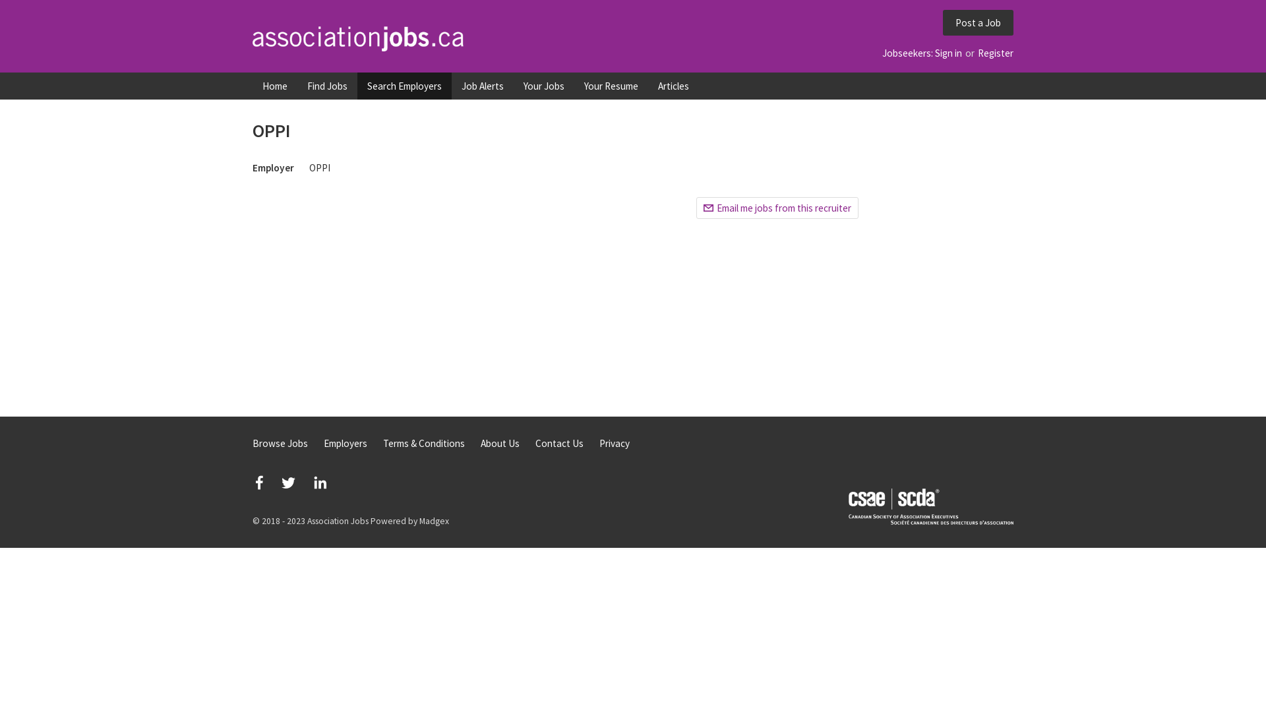  What do you see at coordinates (405, 86) in the screenshot?
I see `Search Employers` at bounding box center [405, 86].